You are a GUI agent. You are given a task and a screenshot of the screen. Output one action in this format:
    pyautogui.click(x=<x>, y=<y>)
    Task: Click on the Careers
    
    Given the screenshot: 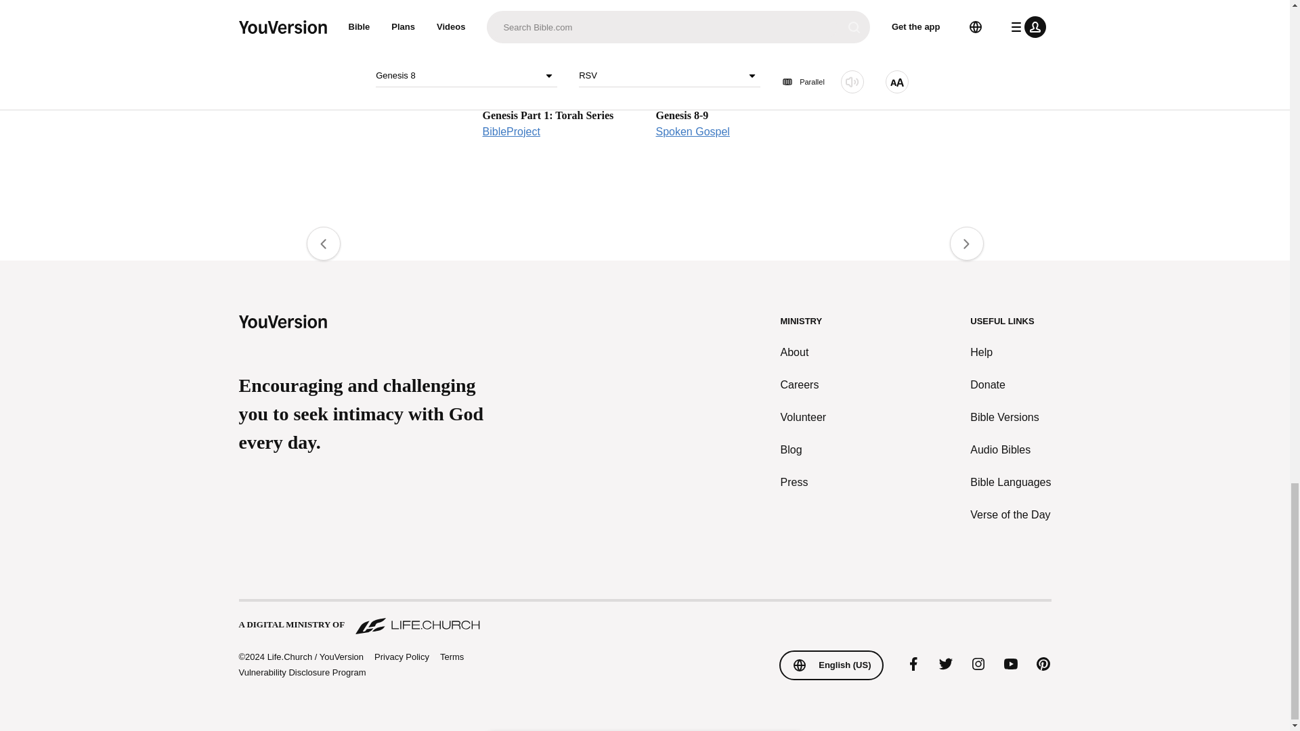 What is the action you would take?
    pyautogui.click(x=452, y=657)
    